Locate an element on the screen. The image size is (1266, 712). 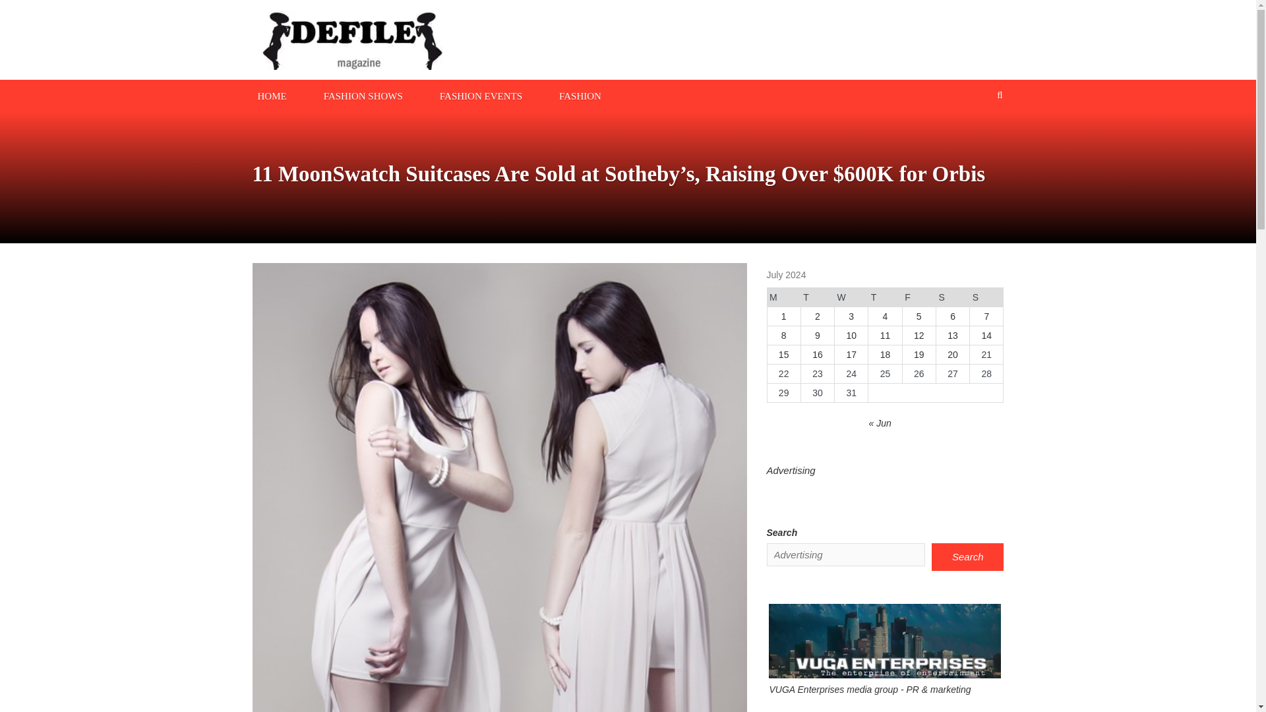
Monday is located at coordinates (783, 297).